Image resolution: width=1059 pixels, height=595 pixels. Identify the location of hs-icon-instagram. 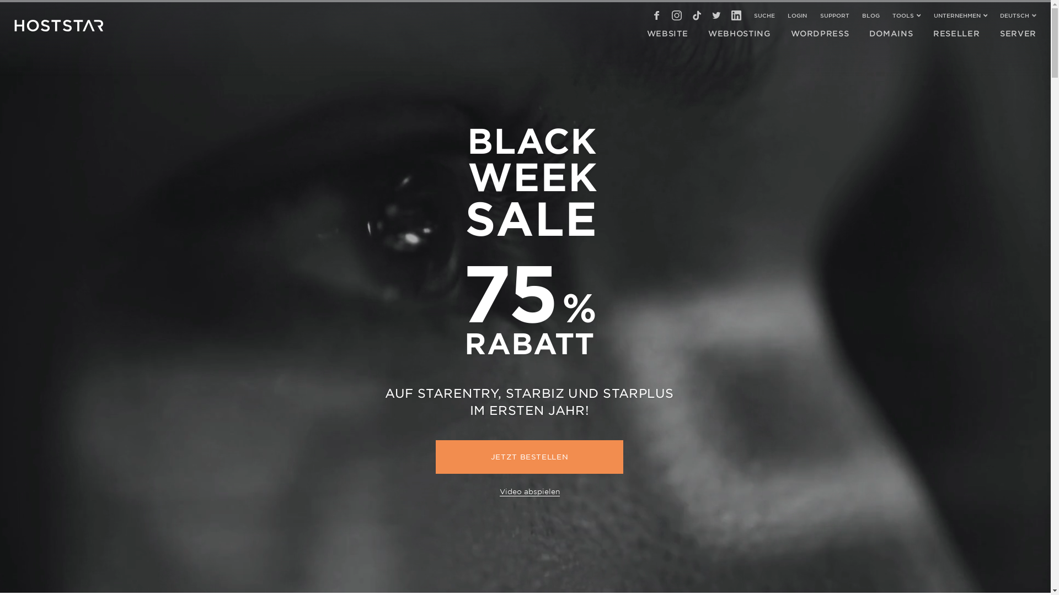
(677, 15).